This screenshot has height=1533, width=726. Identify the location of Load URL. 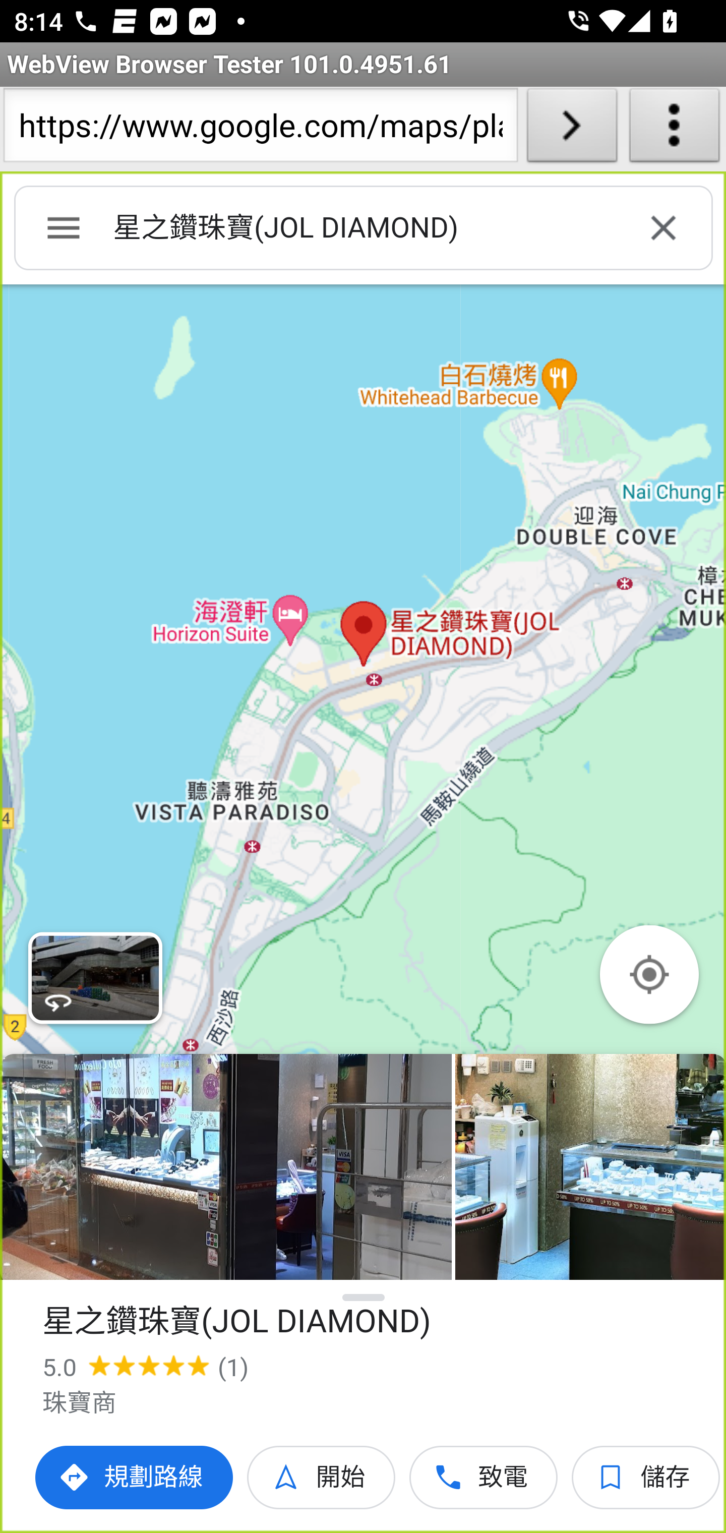
(572, 129).